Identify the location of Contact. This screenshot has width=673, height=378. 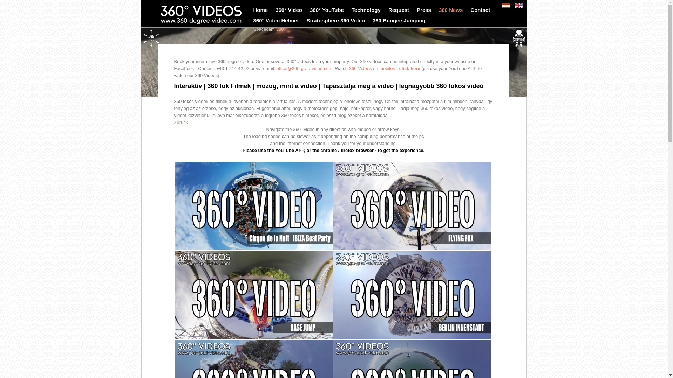
(482, 10).